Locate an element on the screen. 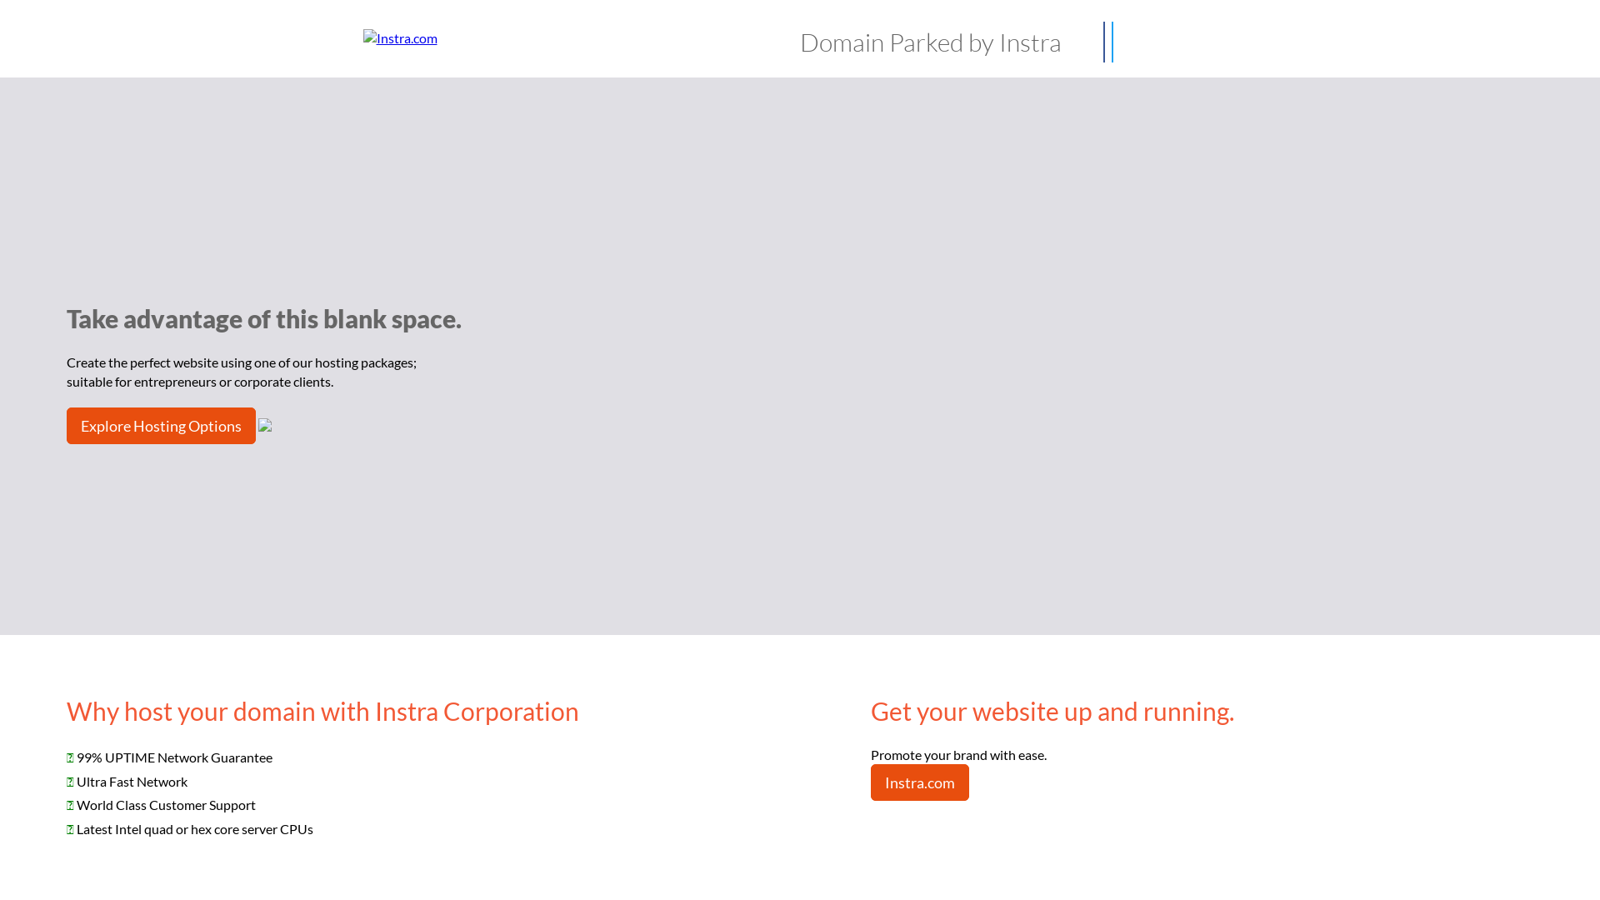 The width and height of the screenshot is (1600, 900). Instra.com is located at coordinates (920, 782).